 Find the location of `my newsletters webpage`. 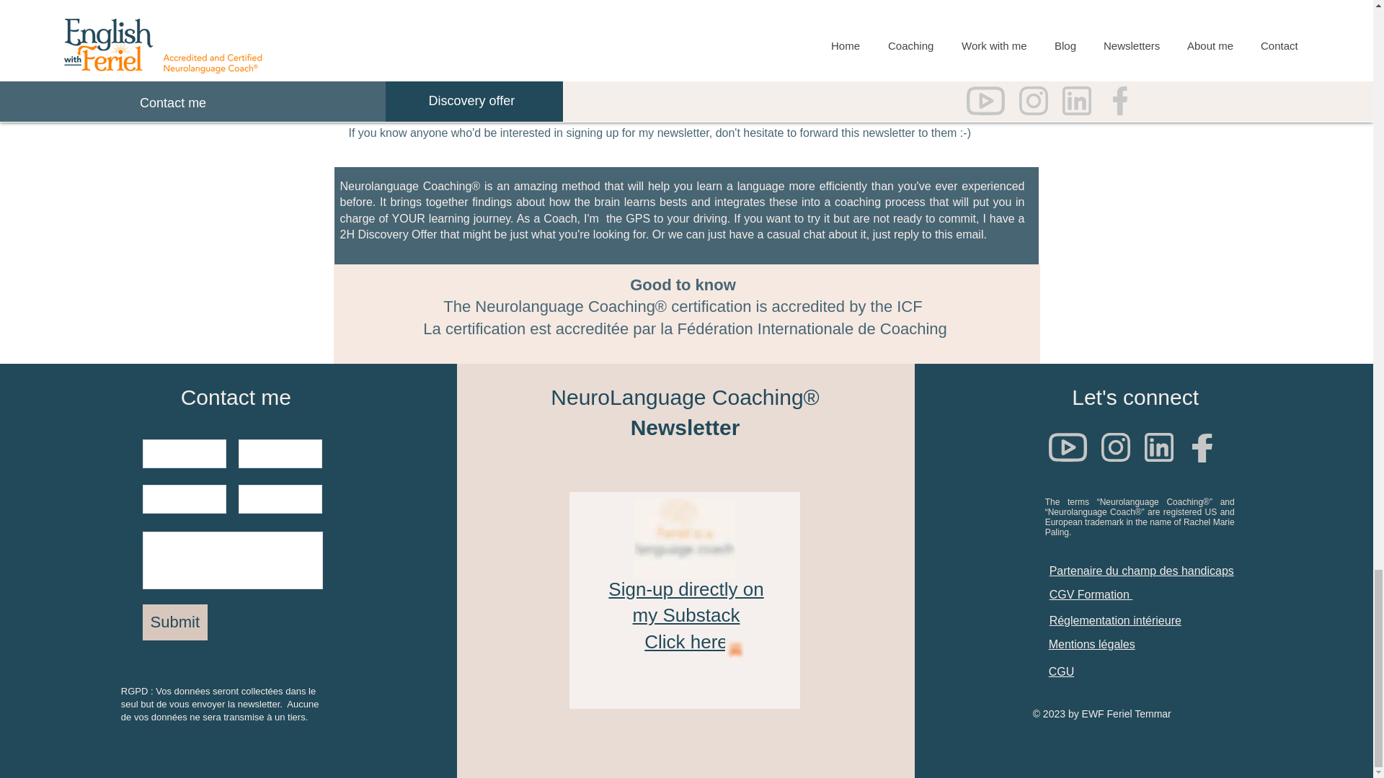

my newsletters webpage is located at coordinates (620, 98).